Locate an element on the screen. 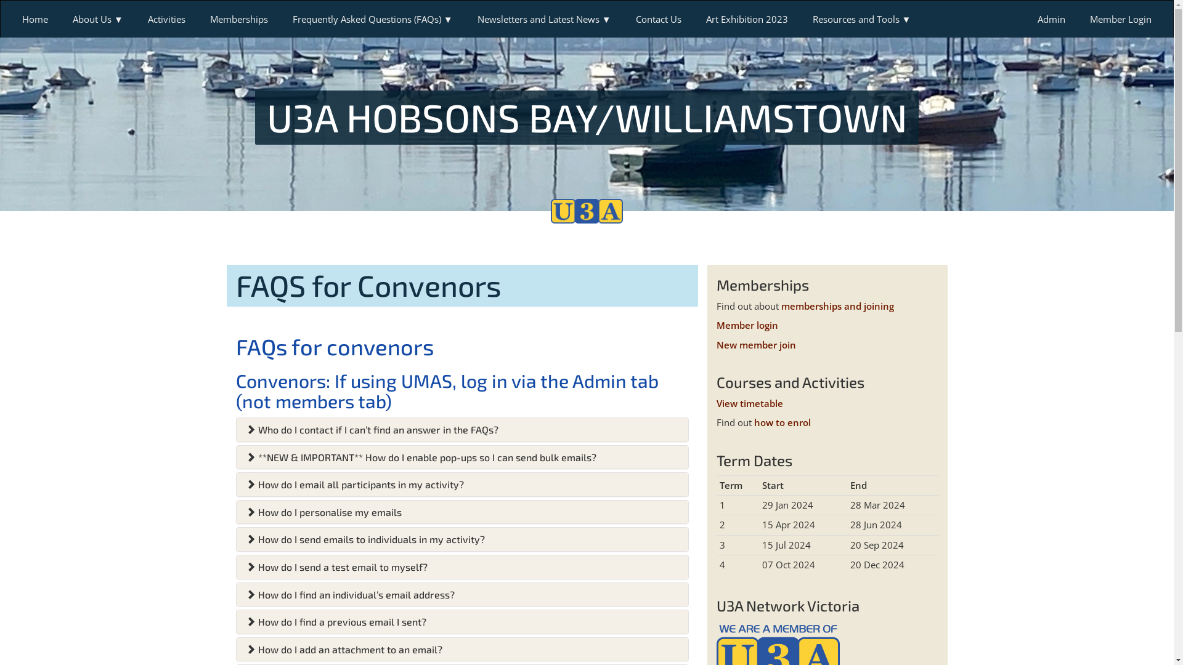 The width and height of the screenshot is (1183, 665). About Us is located at coordinates (98, 19).